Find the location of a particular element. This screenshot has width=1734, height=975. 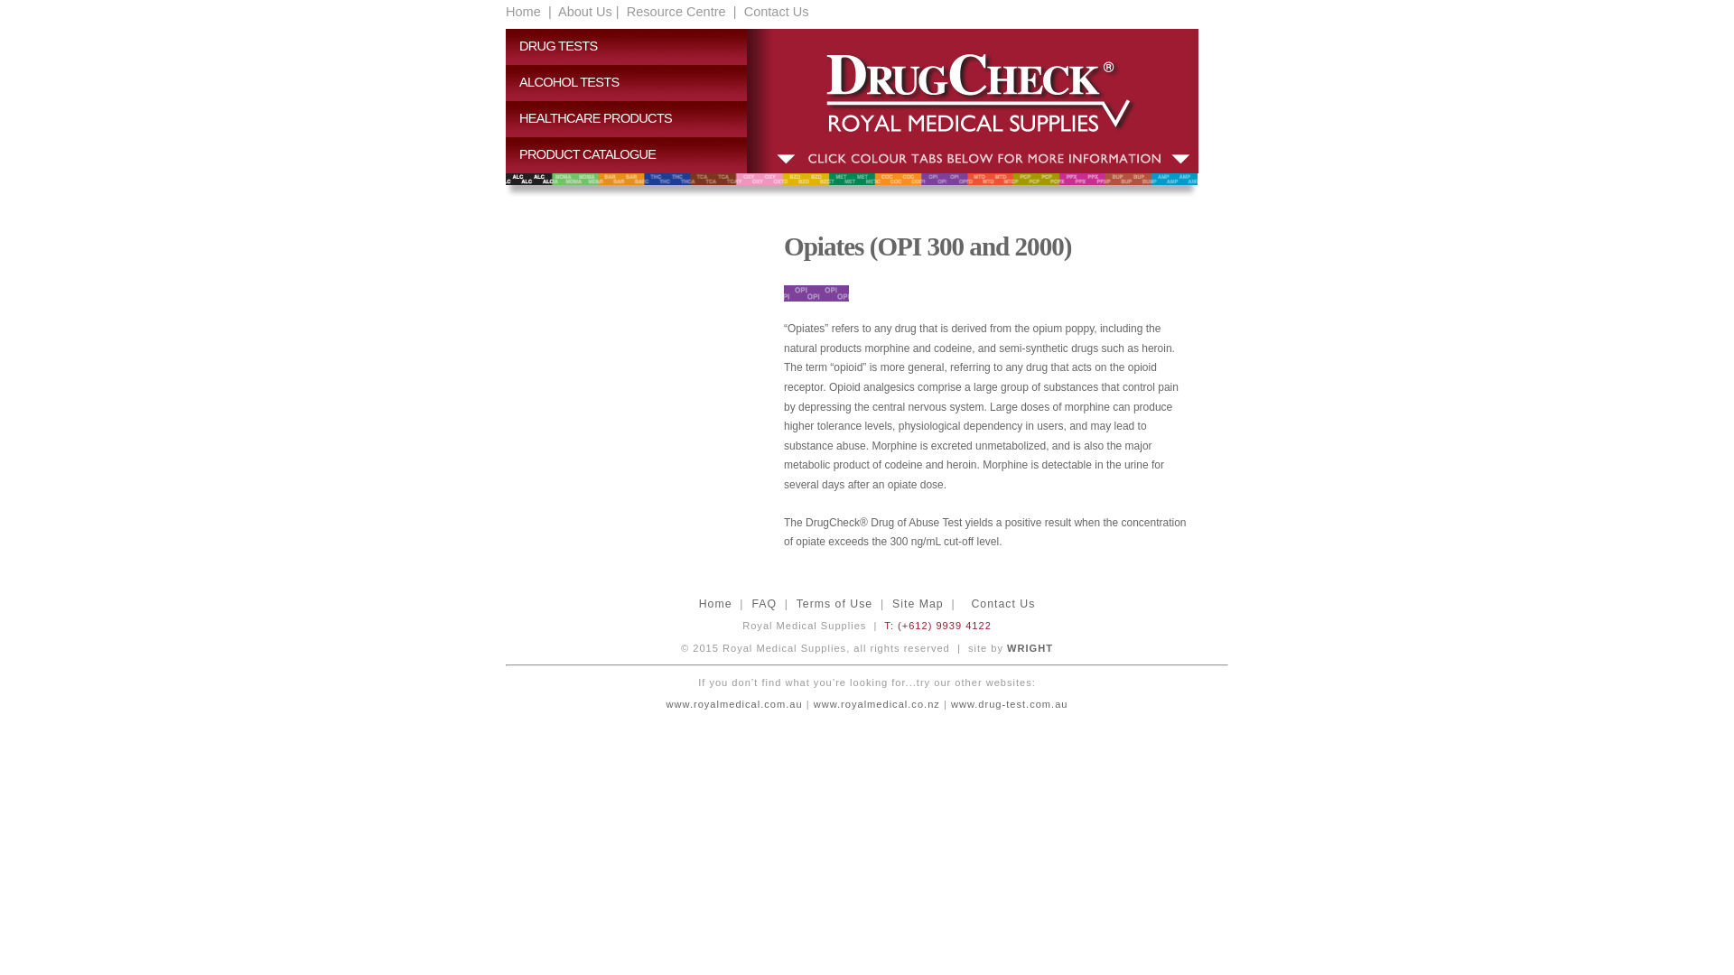

 About Us | is located at coordinates (587, 12).